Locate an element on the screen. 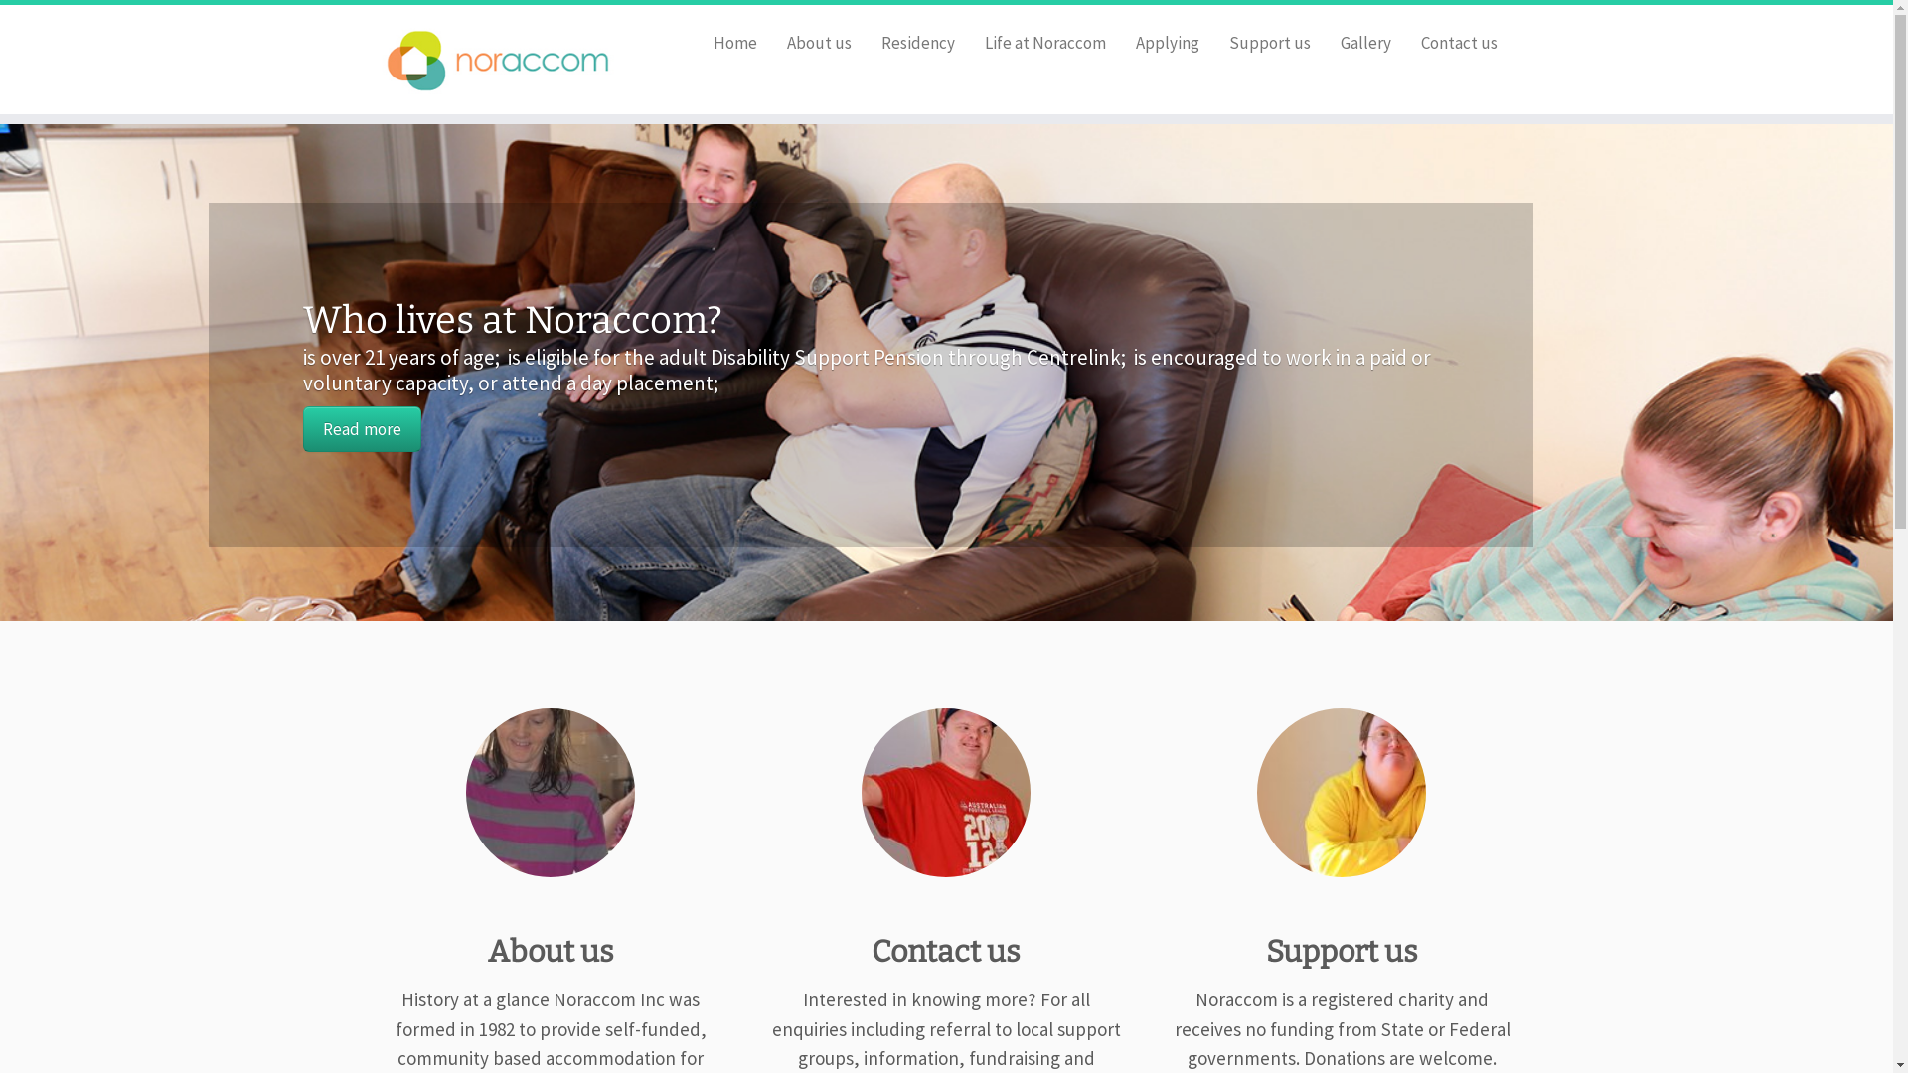 Image resolution: width=1908 pixels, height=1073 pixels. Applying is located at coordinates (1168, 44).